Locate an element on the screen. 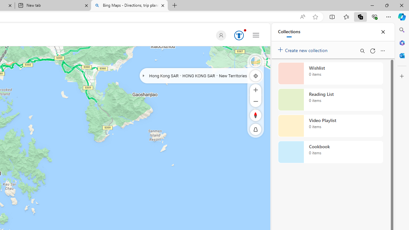  Zoom Out is located at coordinates (256, 101).